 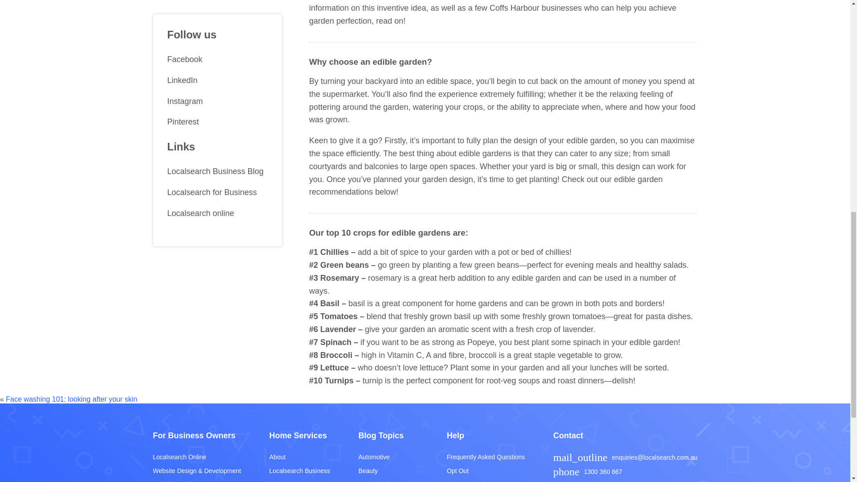 What do you see at coordinates (217, 21) in the screenshot?
I see `LinkedIn` at bounding box center [217, 21].